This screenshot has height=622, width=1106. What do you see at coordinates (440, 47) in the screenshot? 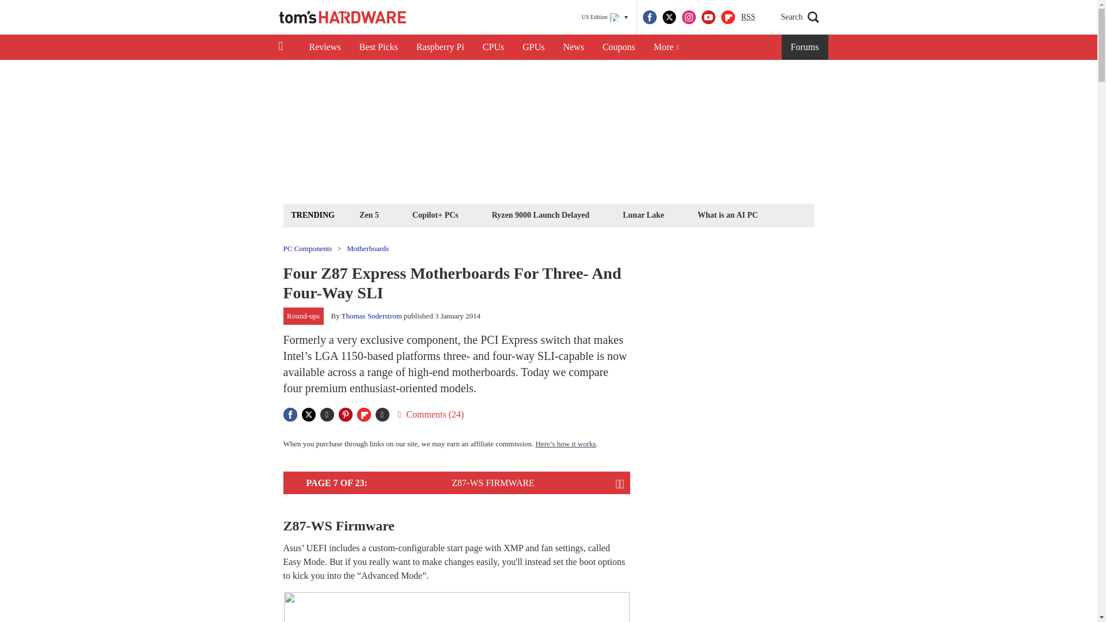
I see `Raspberry Pi` at bounding box center [440, 47].